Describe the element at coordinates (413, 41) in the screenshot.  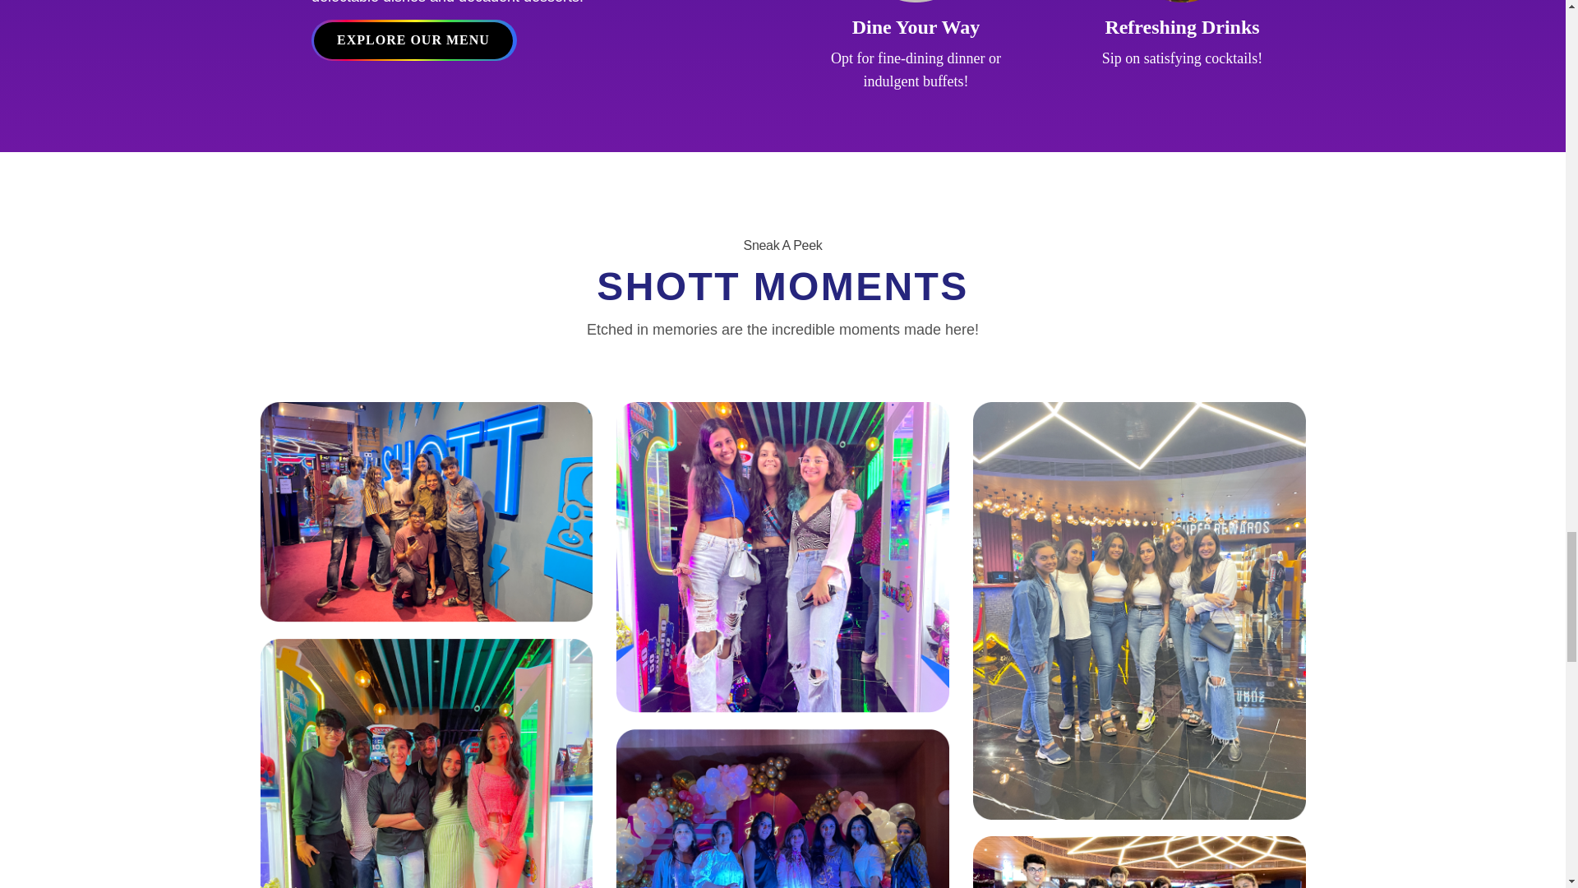
I see `EXPLORE OUR MENU` at that location.